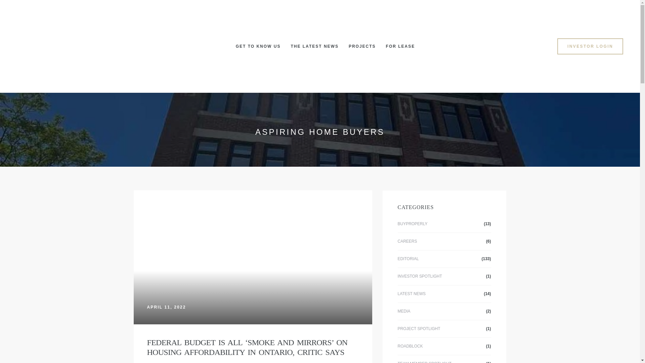 The image size is (645, 363). What do you see at coordinates (258, 46) in the screenshot?
I see `GET TO KNOW US` at bounding box center [258, 46].